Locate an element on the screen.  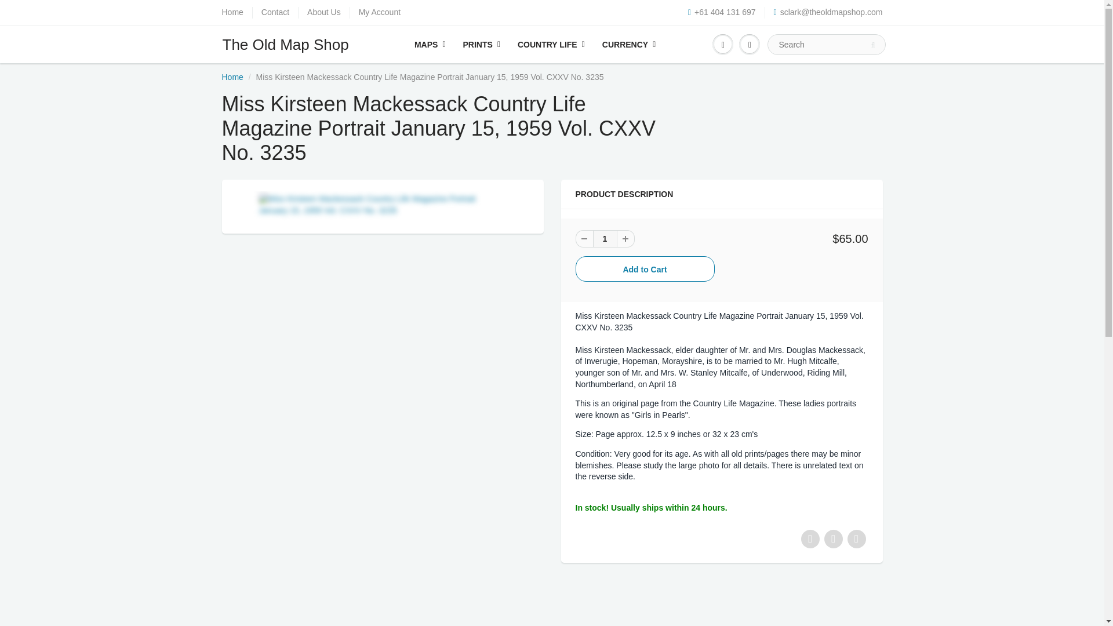
About Us is located at coordinates (323, 13).